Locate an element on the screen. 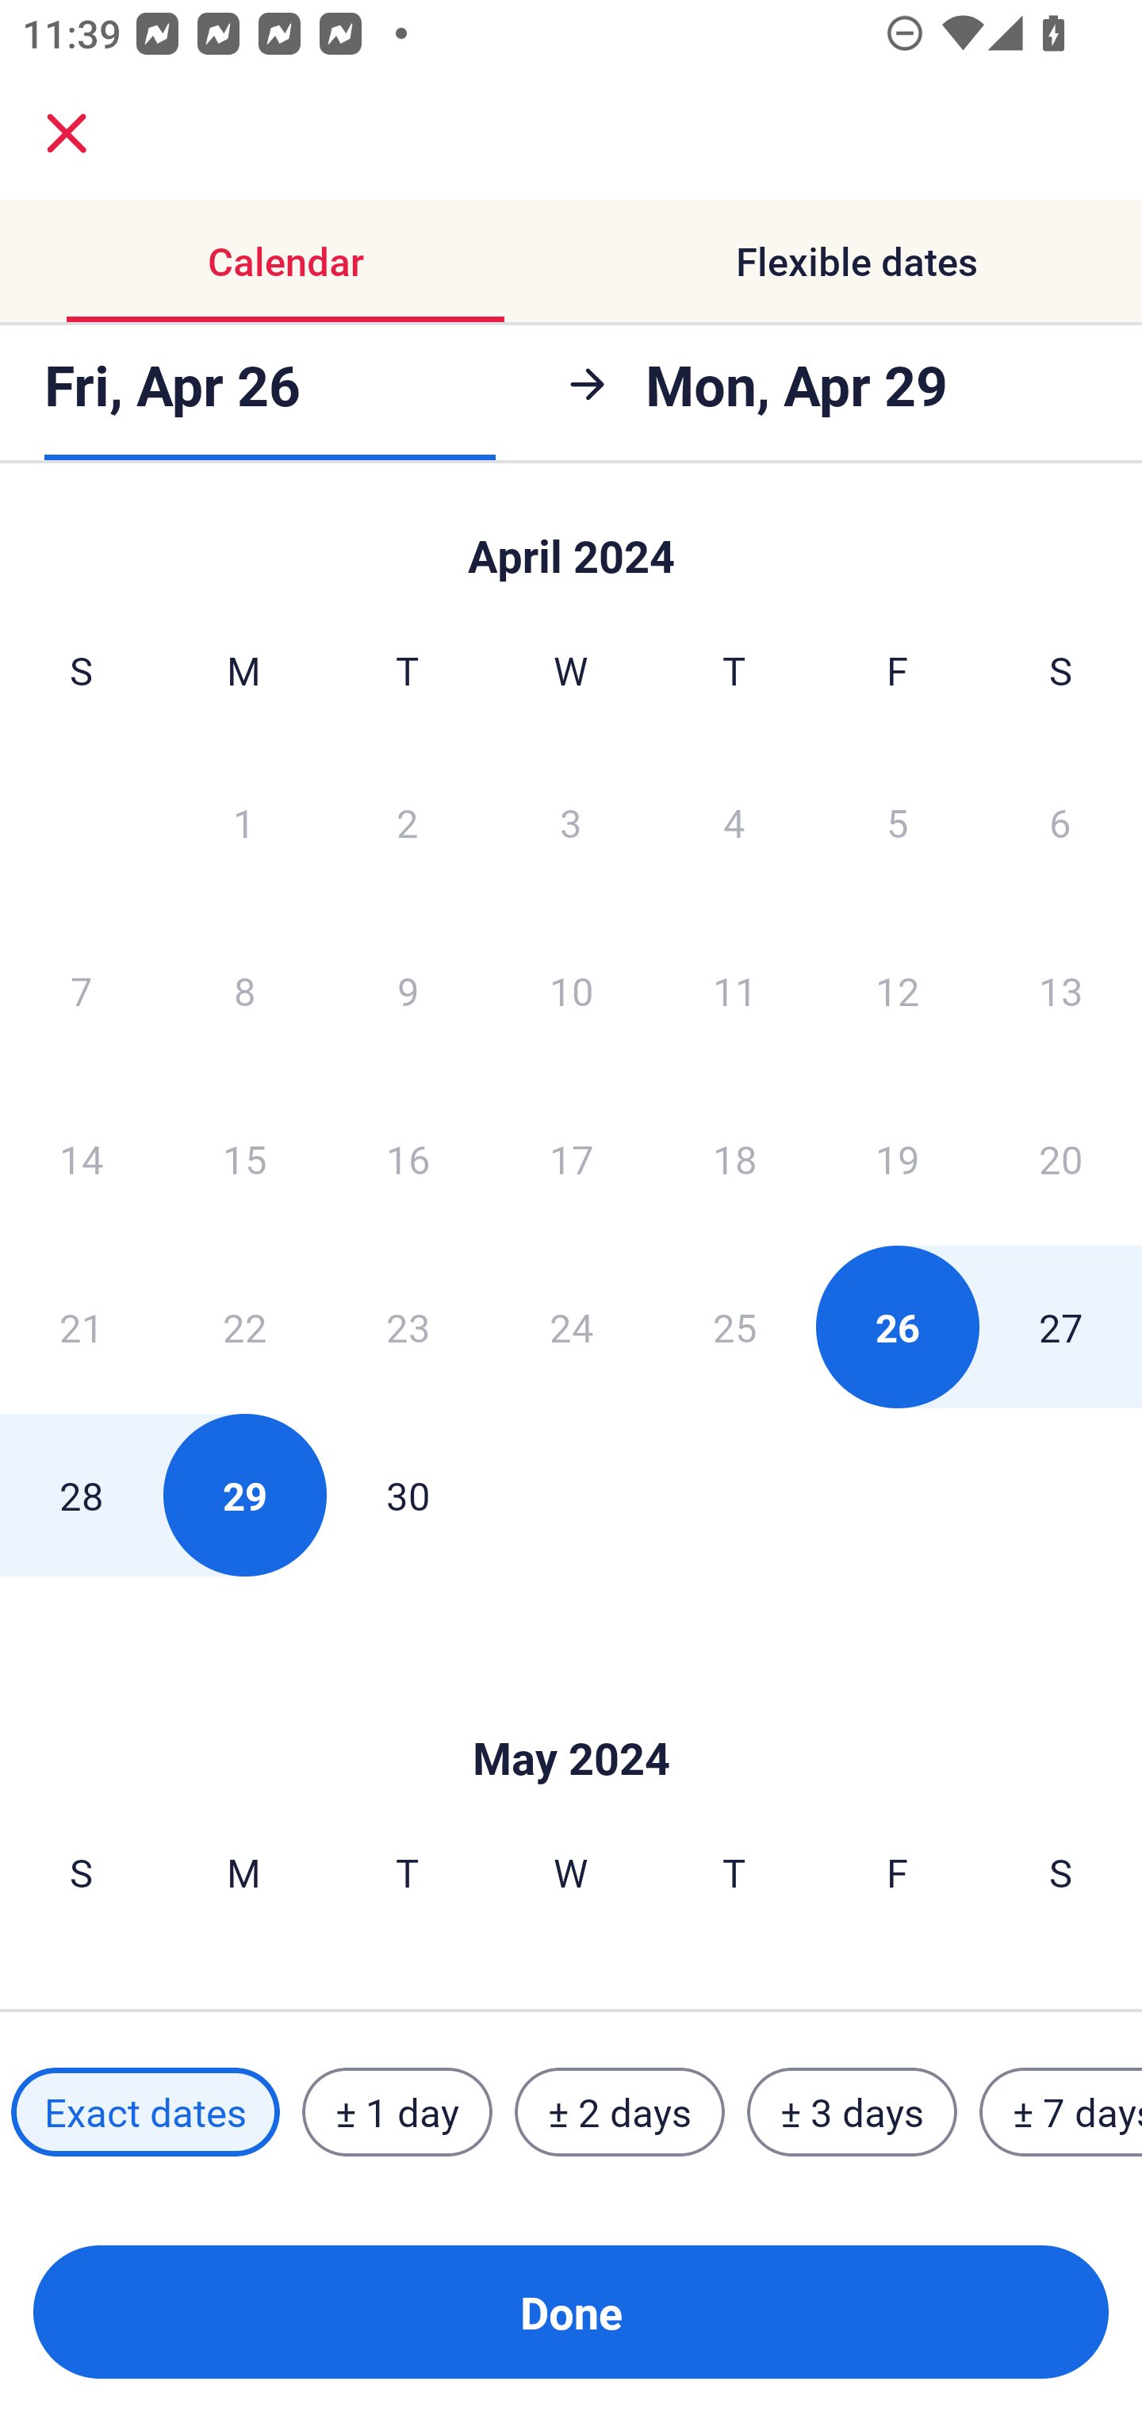 This screenshot has width=1142, height=2412. 9 Tuesday, April 9, 2024 is located at coordinates (408, 990).